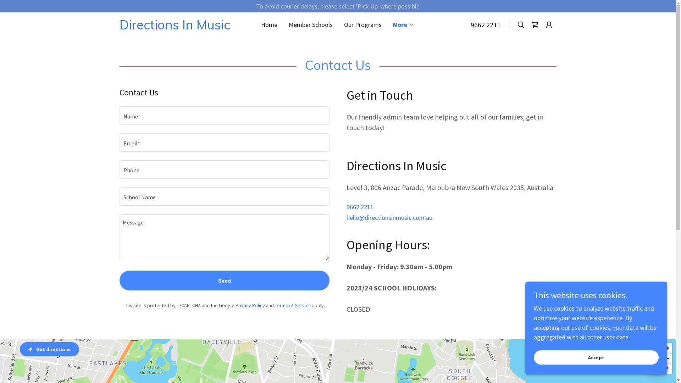  I want to click on Privacy Policy, so click(250, 305).